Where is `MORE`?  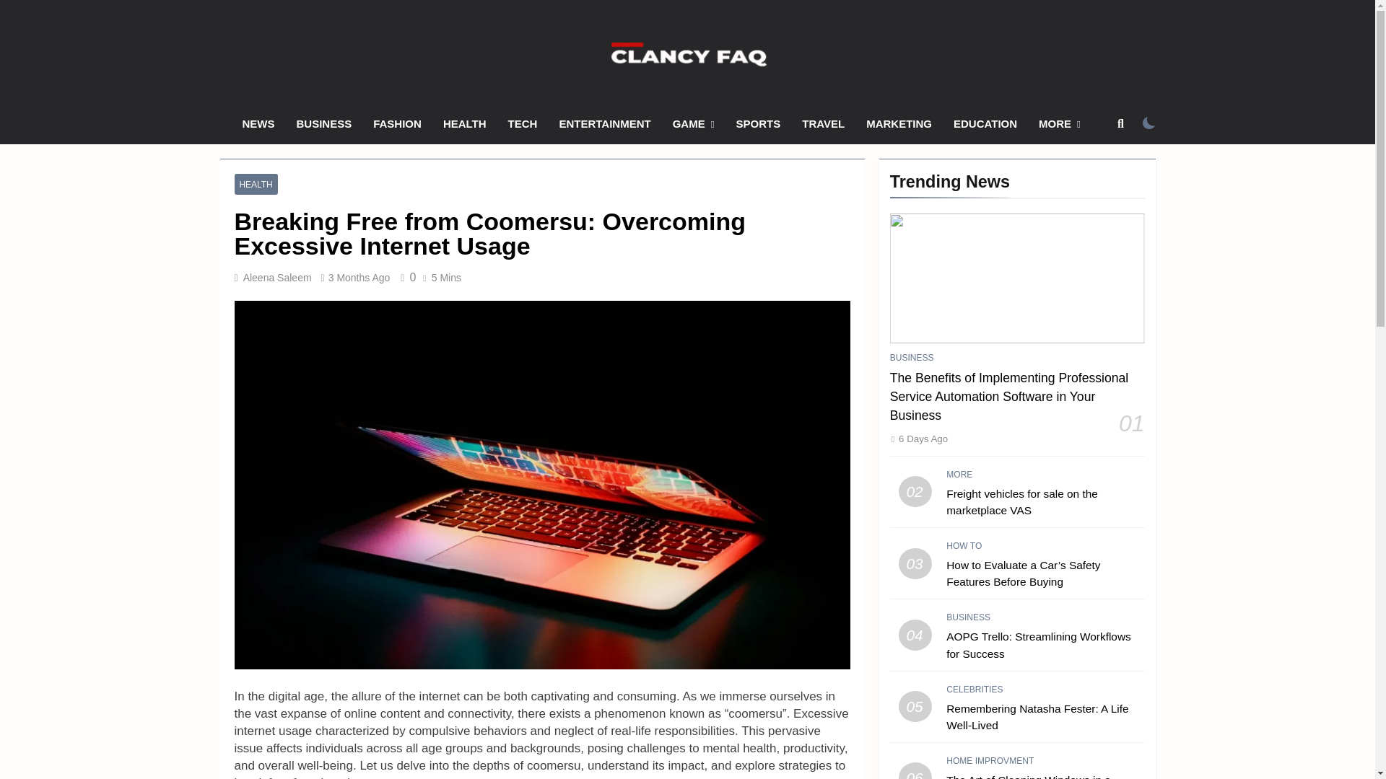
MORE is located at coordinates (1060, 124).